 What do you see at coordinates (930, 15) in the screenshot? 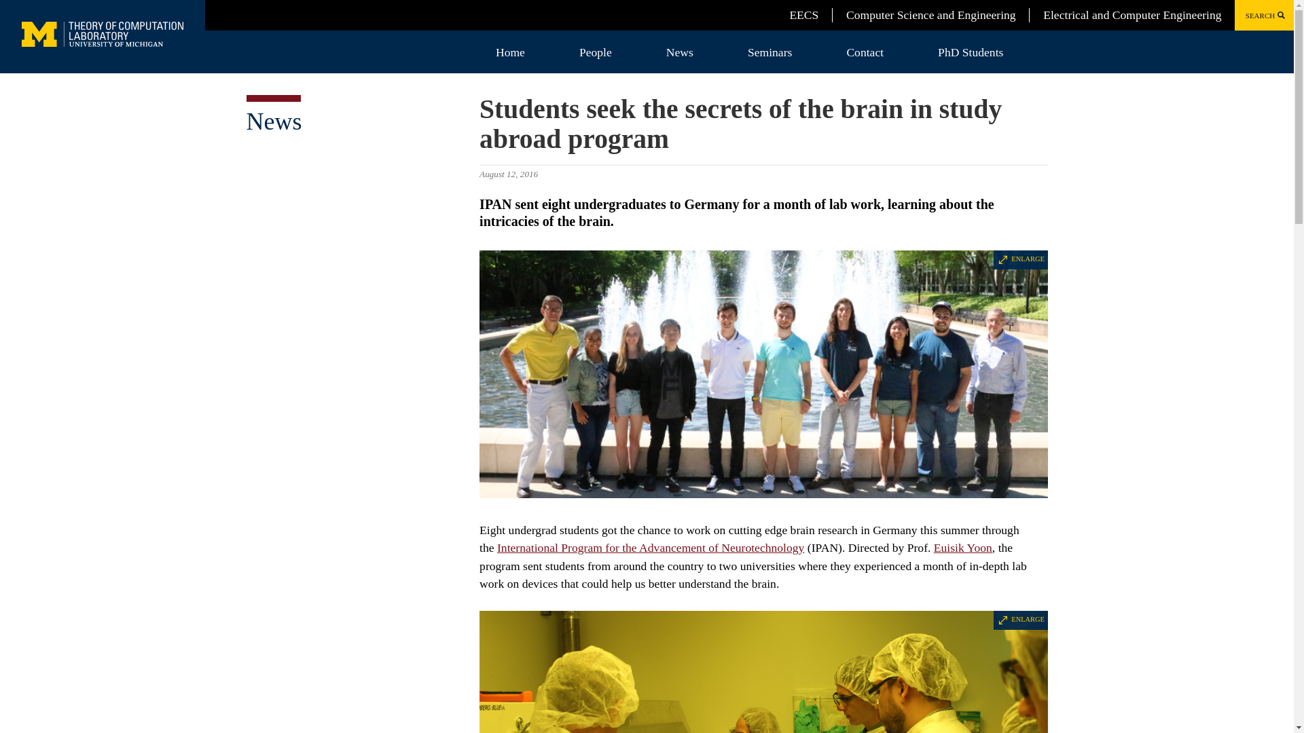
I see `Computer Science and Engineering` at bounding box center [930, 15].